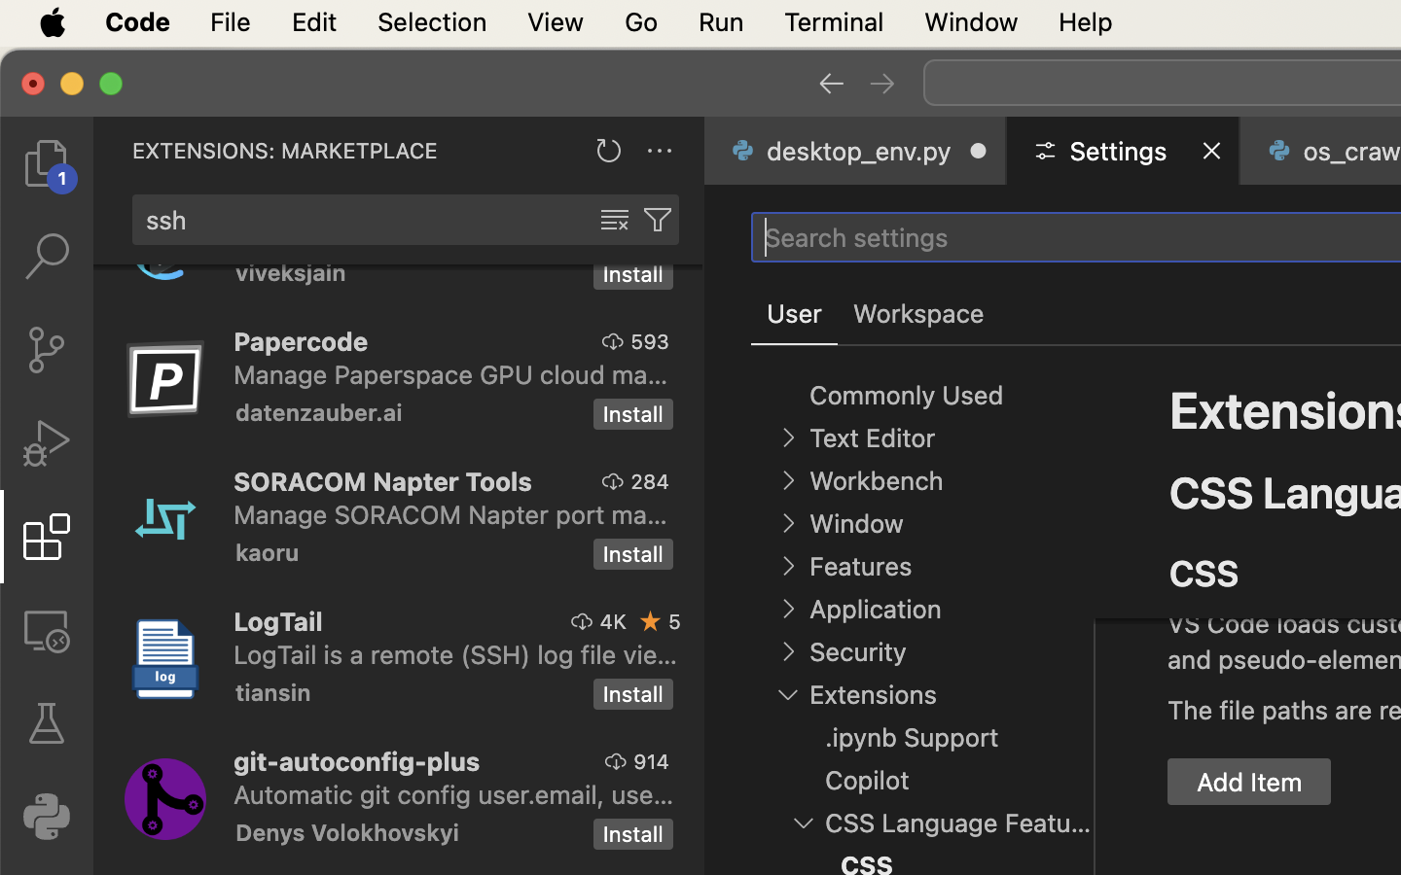  I want to click on Window, so click(856, 524).